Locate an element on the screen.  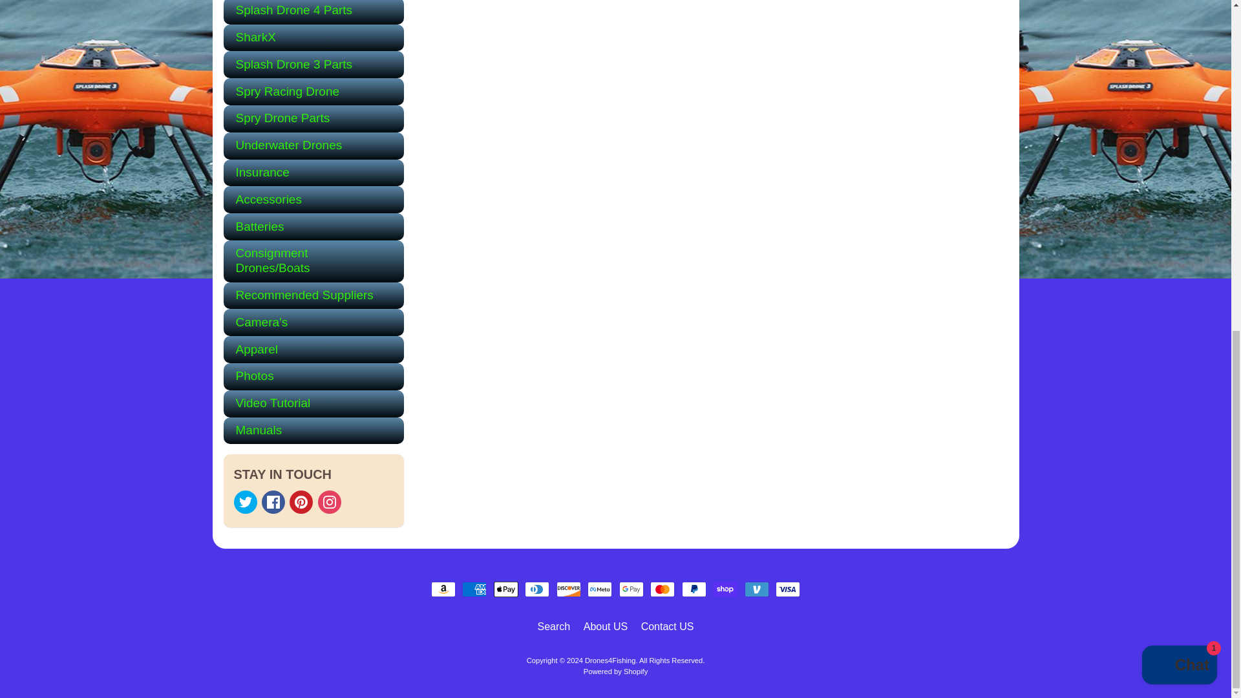
Shopify online store chat is located at coordinates (1179, 39).